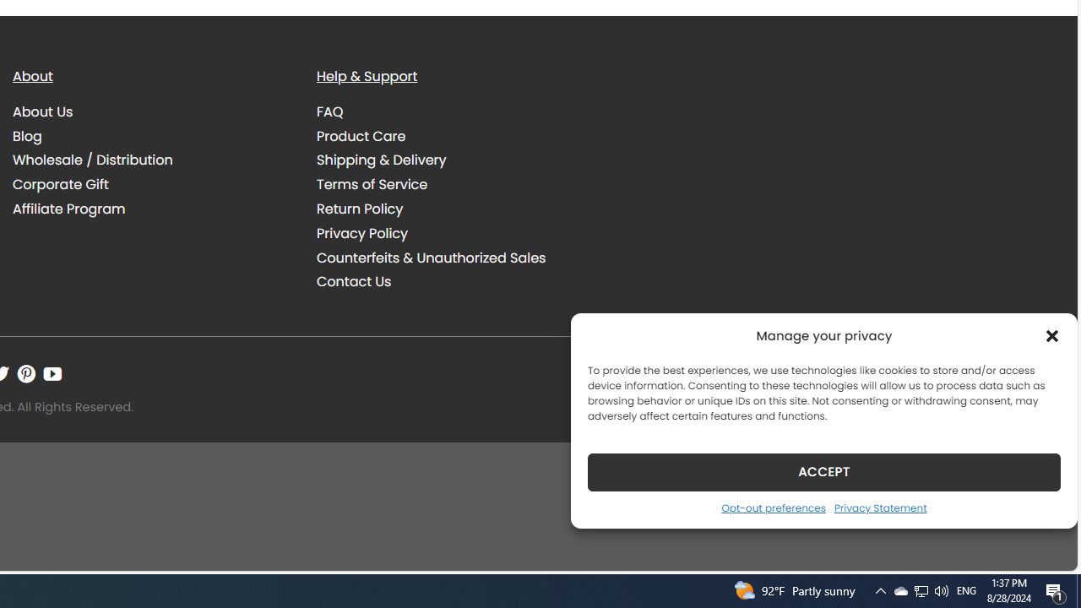 The image size is (1081, 608). Describe the element at coordinates (152, 111) in the screenshot. I see `About Us` at that location.